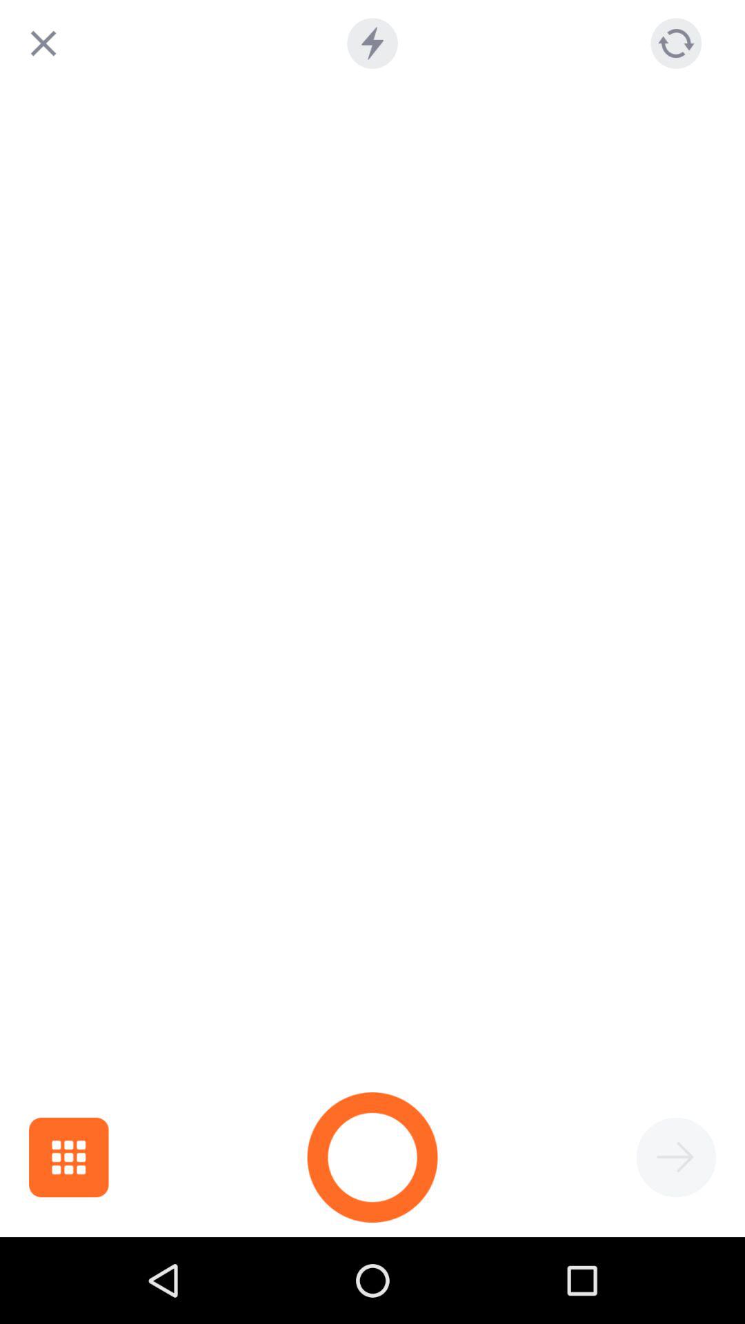 The height and width of the screenshot is (1324, 745). Describe the element at coordinates (676, 43) in the screenshot. I see `refresh page` at that location.